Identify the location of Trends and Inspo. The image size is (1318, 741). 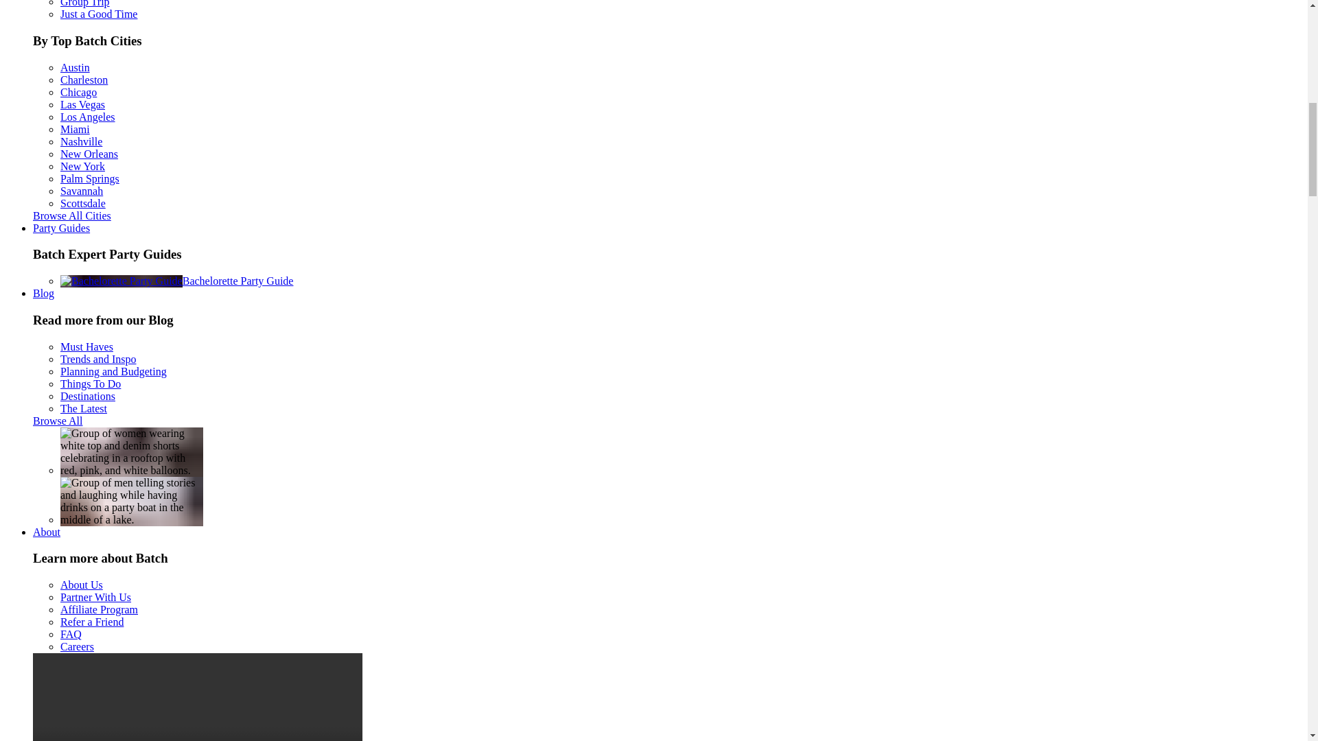
(99, 360).